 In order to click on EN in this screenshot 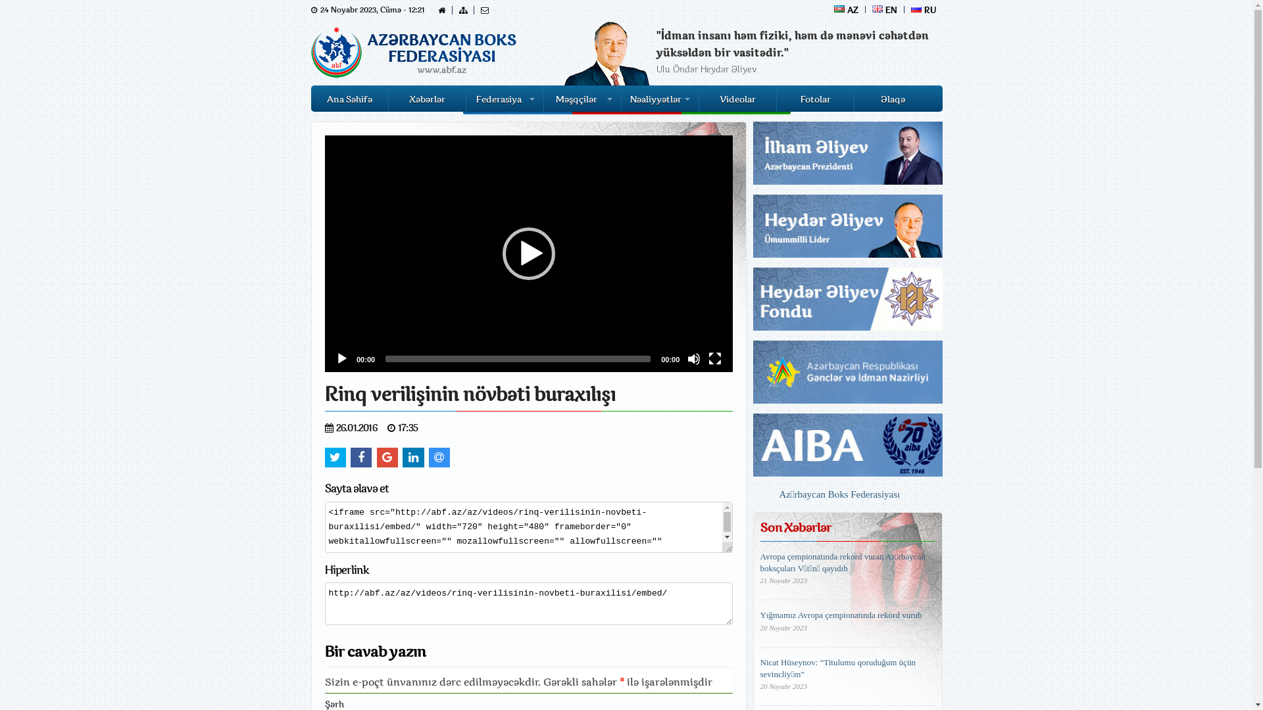, I will do `click(885, 9)`.